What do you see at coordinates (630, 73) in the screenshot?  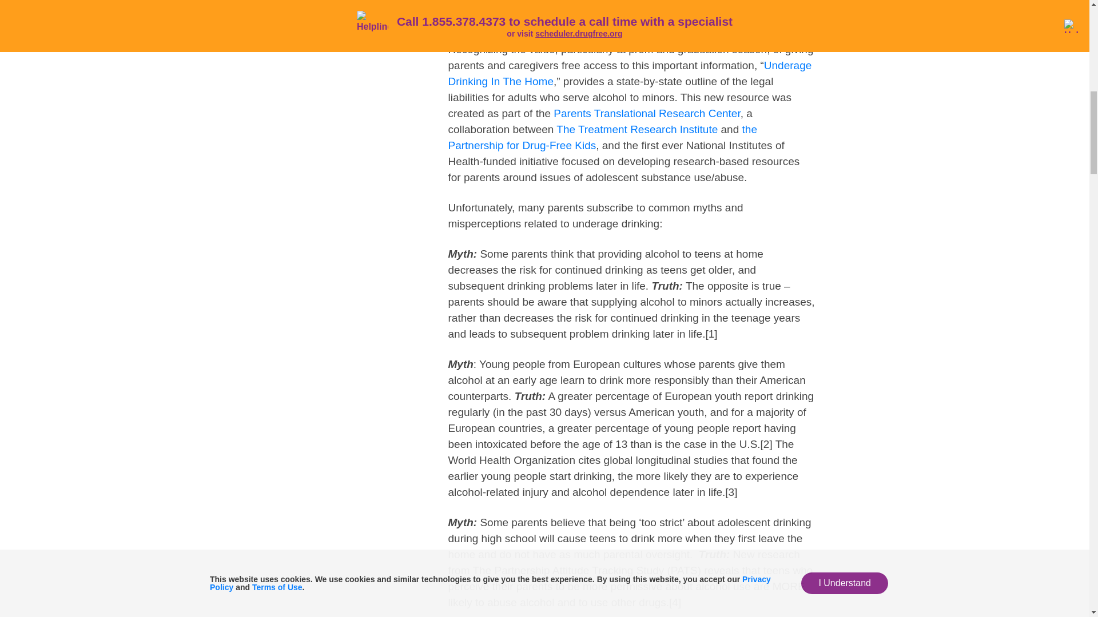 I see `Underage Drinking In The Home` at bounding box center [630, 73].